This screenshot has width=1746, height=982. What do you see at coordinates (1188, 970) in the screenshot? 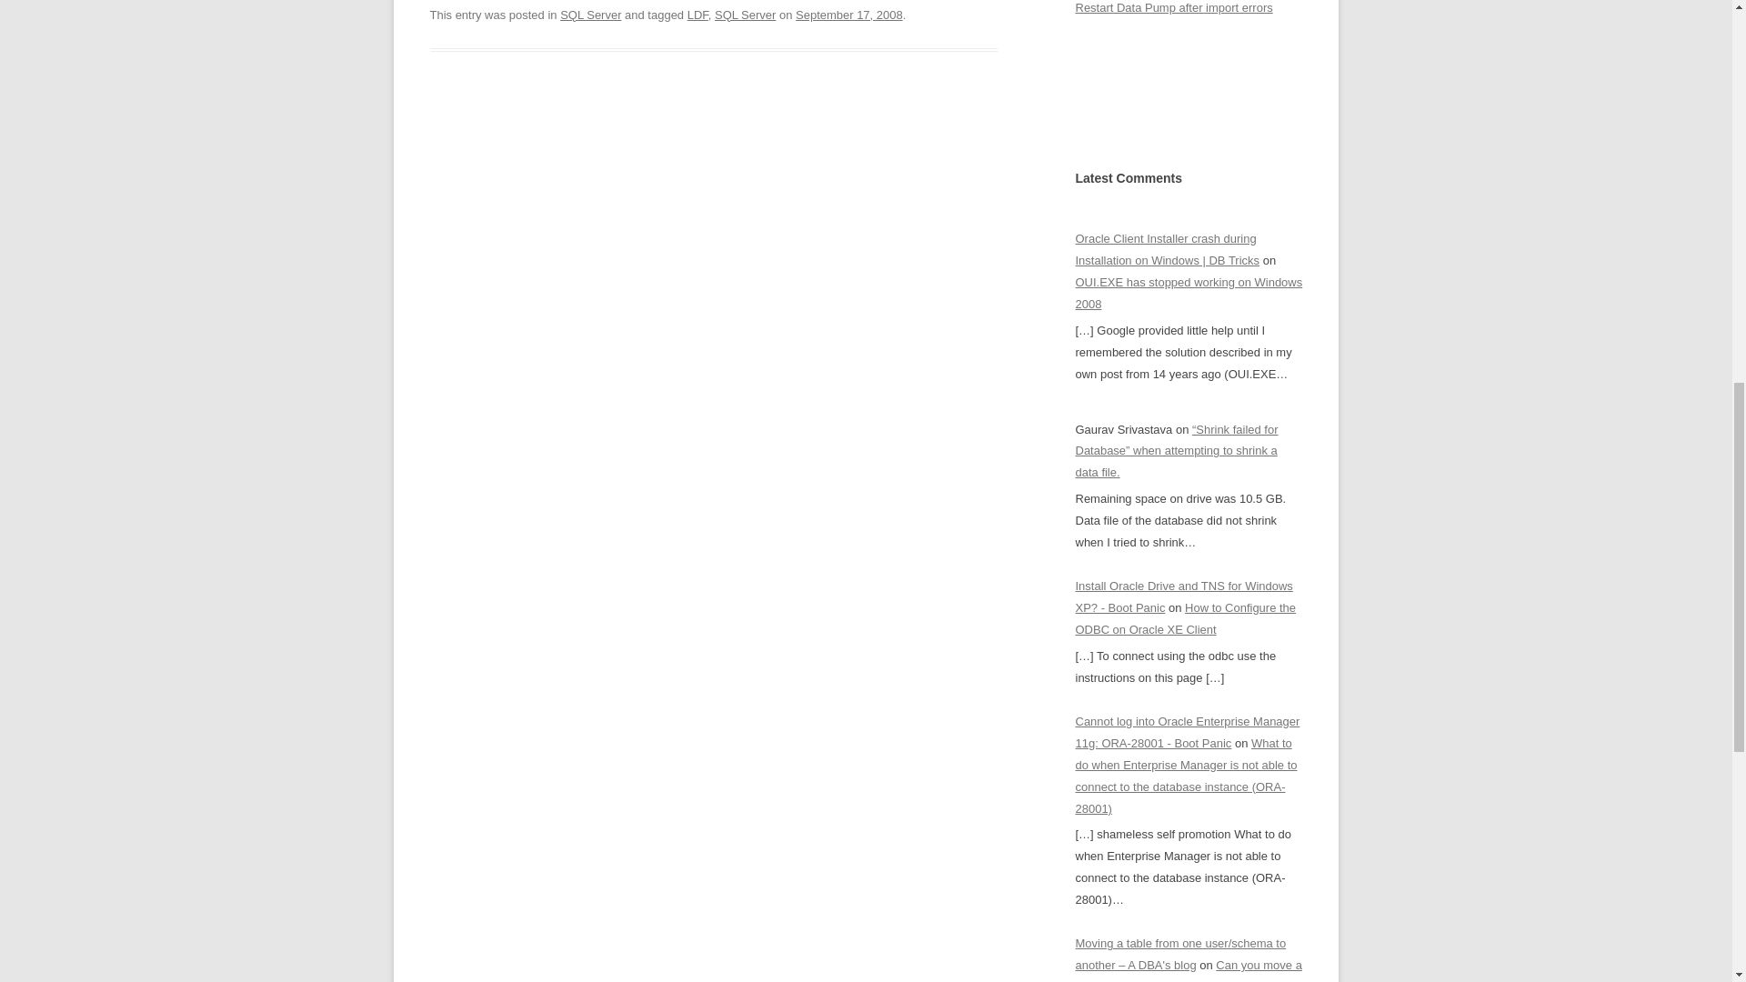
I see `Can you move a table between schemas ?` at bounding box center [1188, 970].